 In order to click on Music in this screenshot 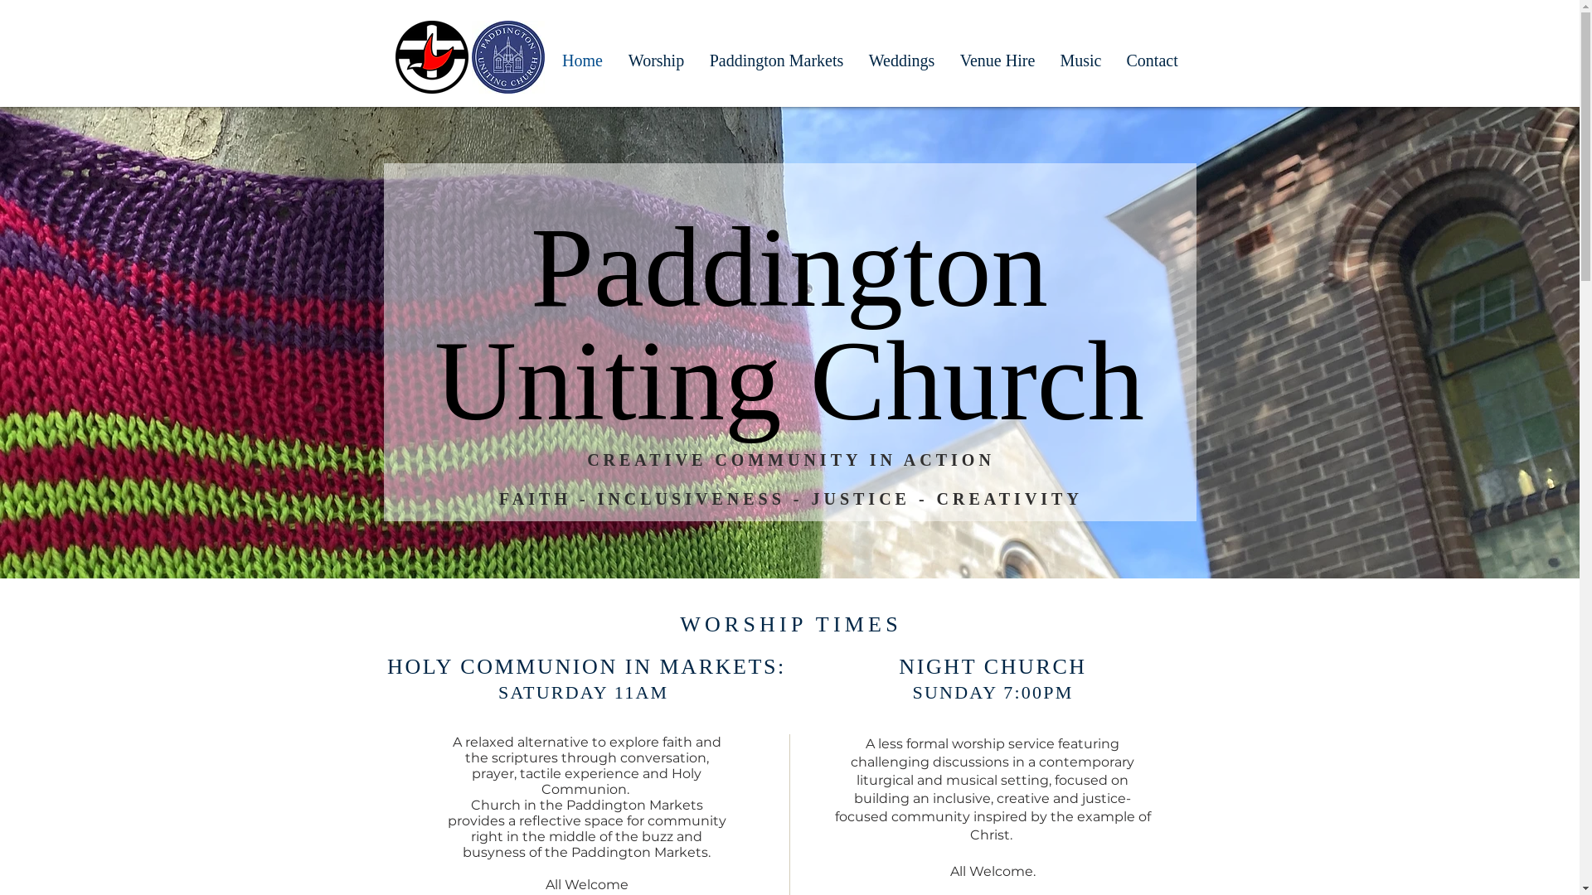, I will do `click(1081, 57)`.